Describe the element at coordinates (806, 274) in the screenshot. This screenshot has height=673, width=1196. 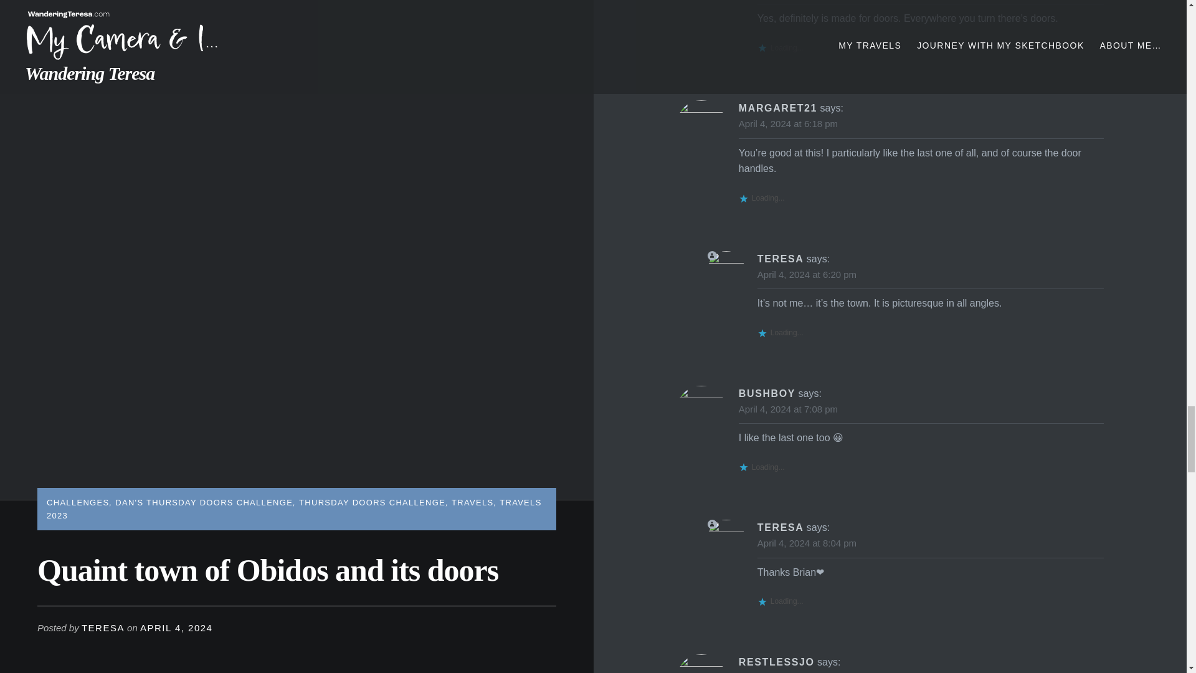
I see `April 4, 2024 at 6:20 pm` at that location.